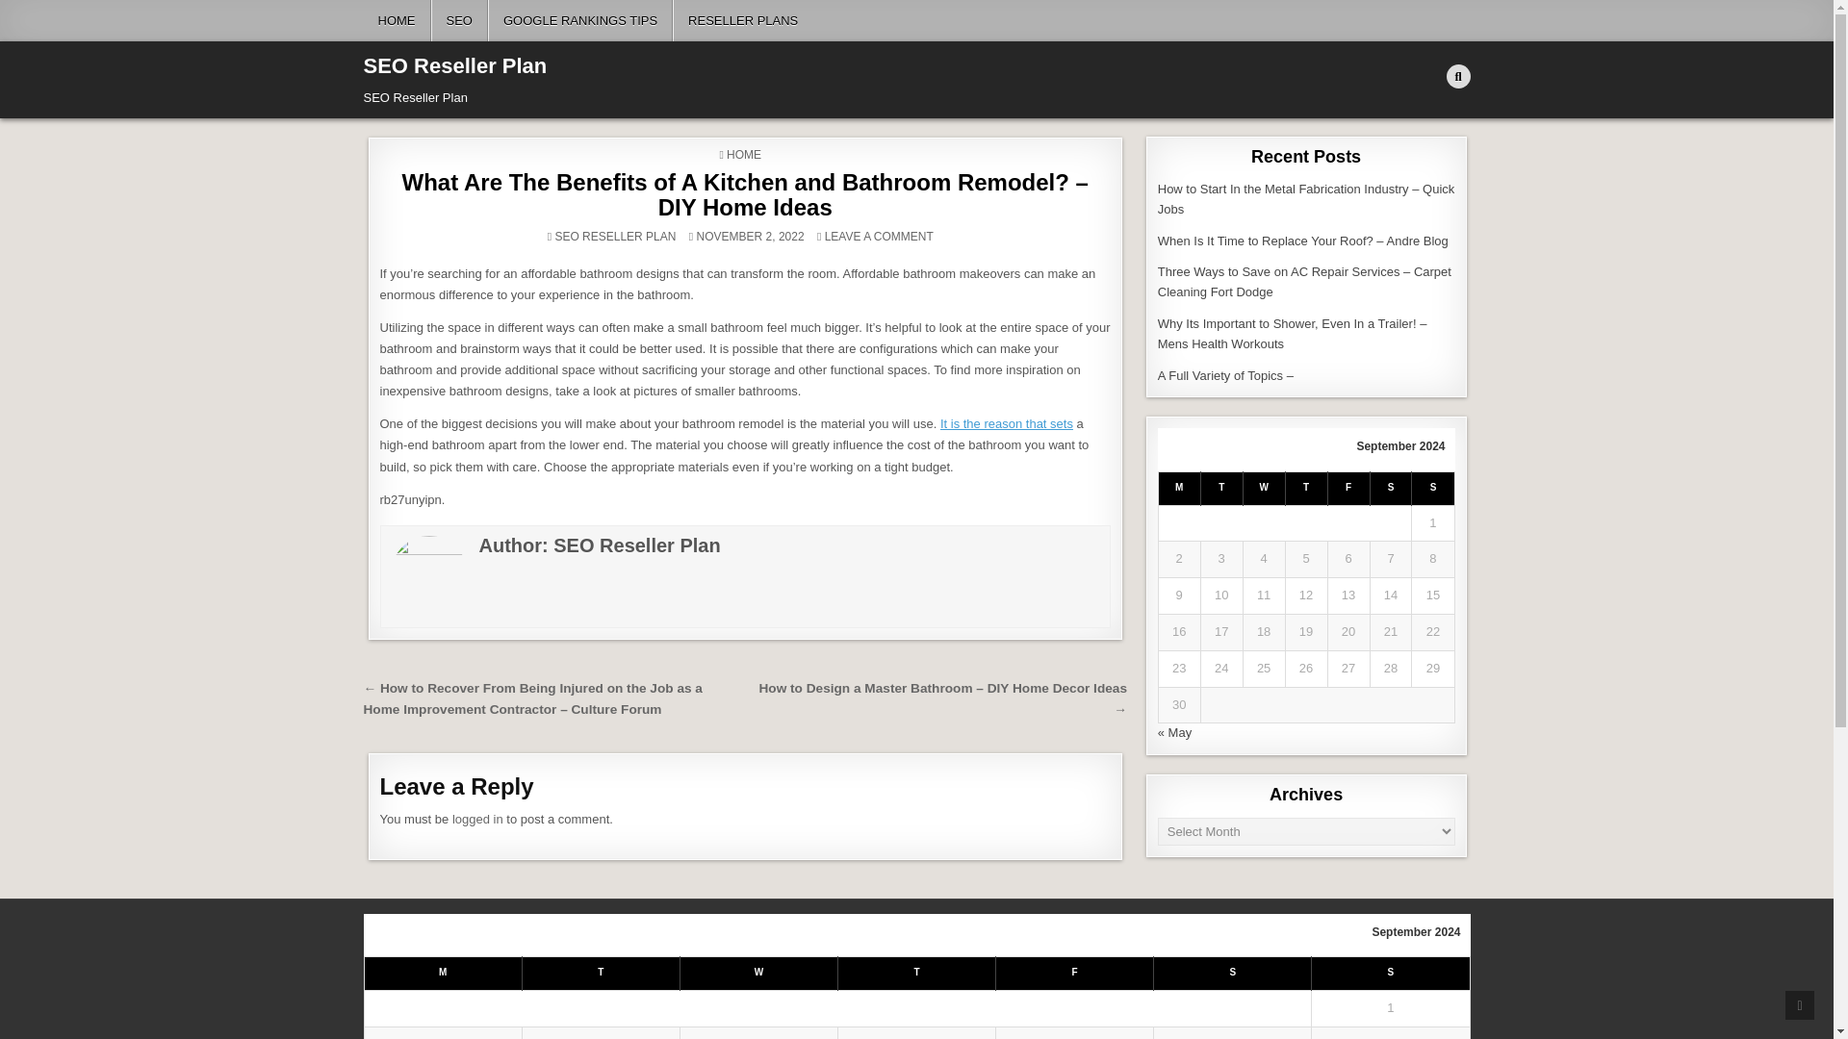 The image size is (1848, 1039). Describe the element at coordinates (1178, 488) in the screenshot. I see `Monday` at that location.